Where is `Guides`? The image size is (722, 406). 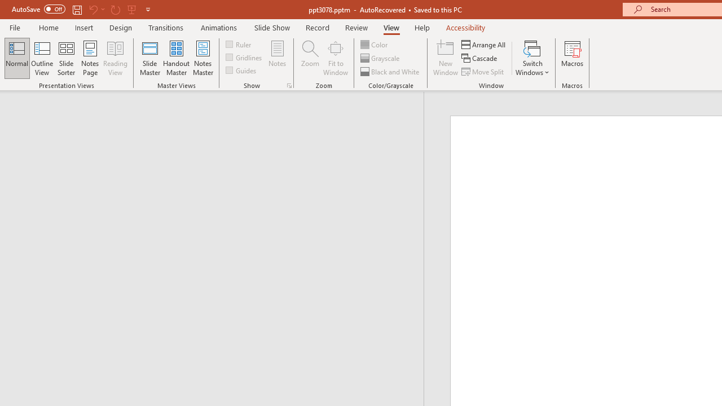 Guides is located at coordinates (241, 70).